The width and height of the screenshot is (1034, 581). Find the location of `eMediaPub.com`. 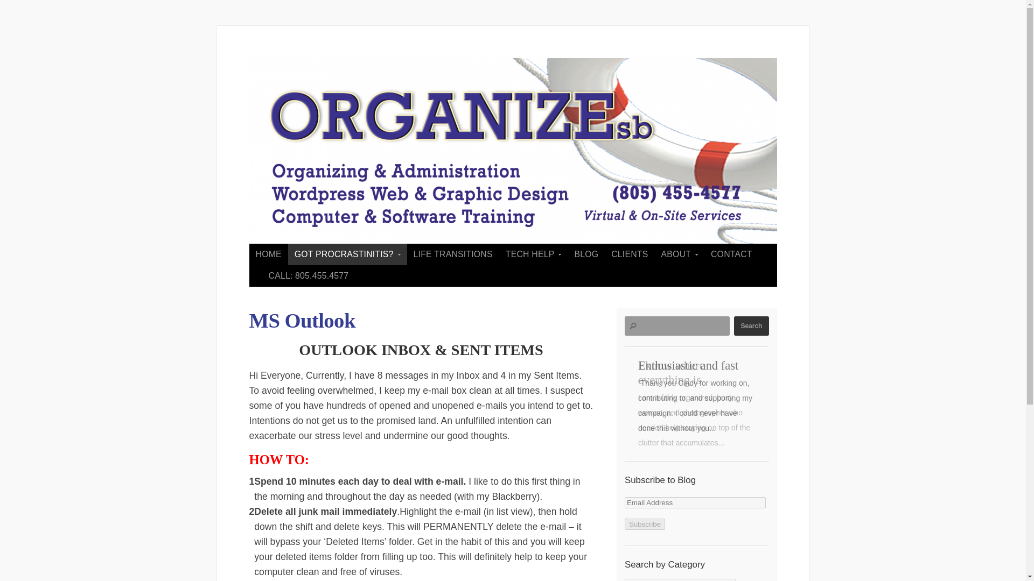

eMediaPub.com is located at coordinates (533, 254).